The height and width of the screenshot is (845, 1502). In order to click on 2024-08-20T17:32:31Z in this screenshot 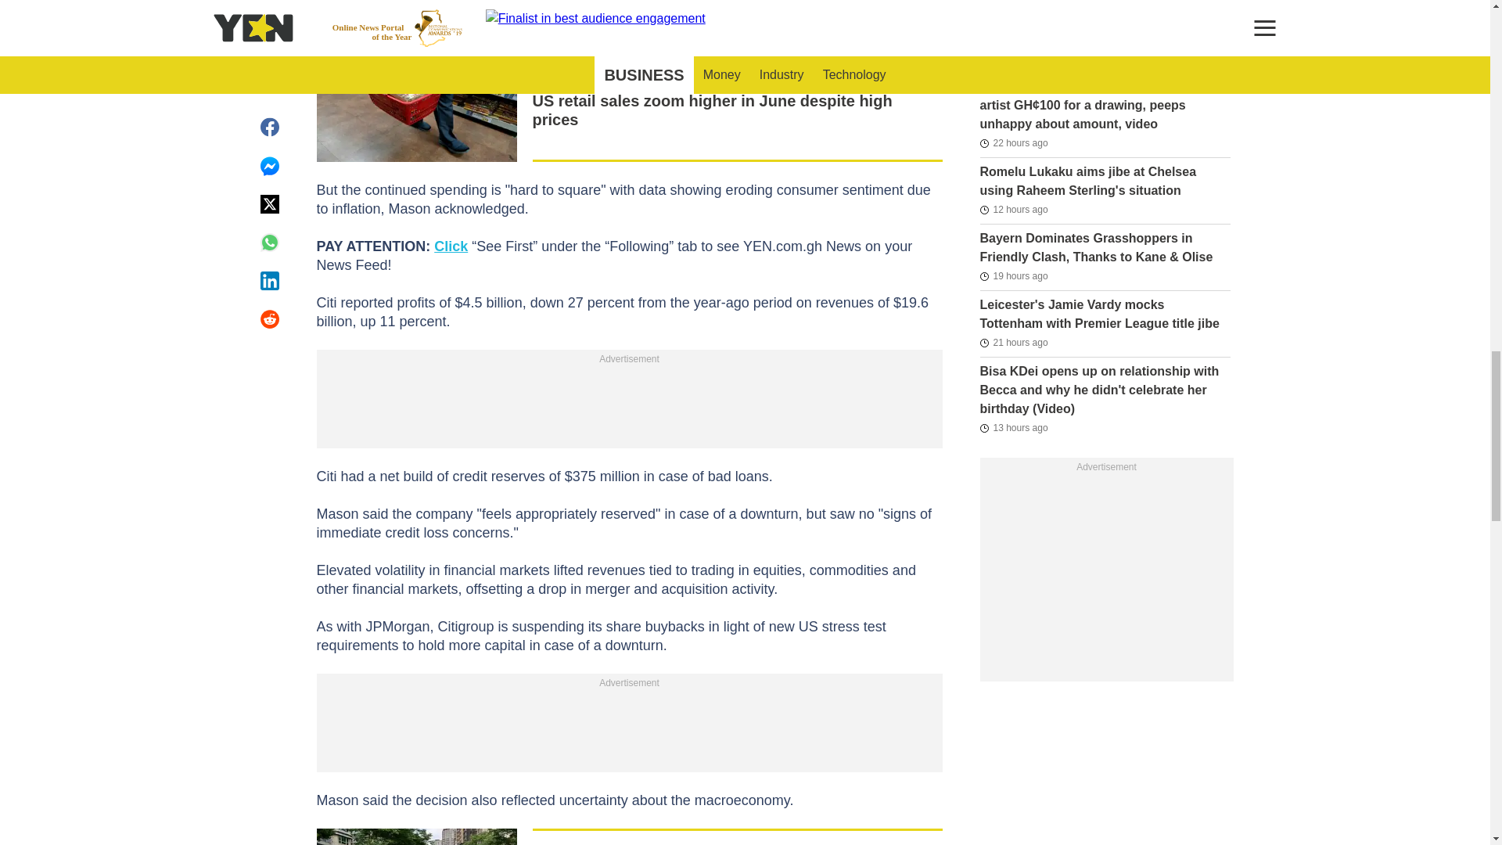, I will do `click(1012, 427)`.